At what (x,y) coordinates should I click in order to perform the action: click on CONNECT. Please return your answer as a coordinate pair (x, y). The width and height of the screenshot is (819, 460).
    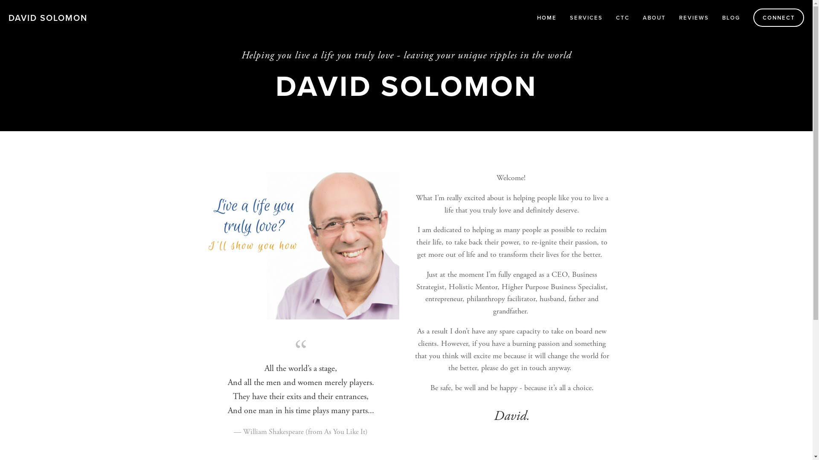
    Looking at the image, I should click on (779, 18).